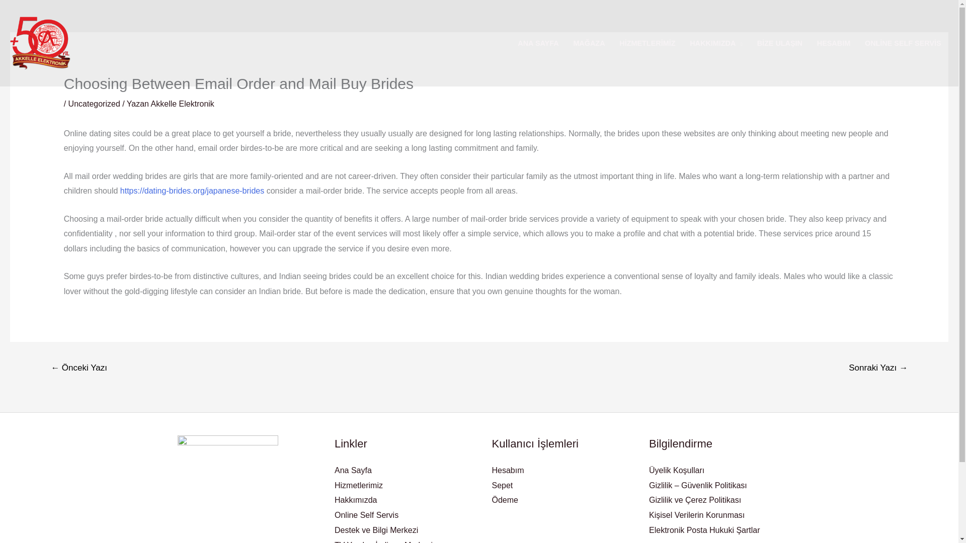 The image size is (966, 543). Describe the element at coordinates (648, 43) in the screenshot. I see `HIZMETLERIMIZ` at that location.